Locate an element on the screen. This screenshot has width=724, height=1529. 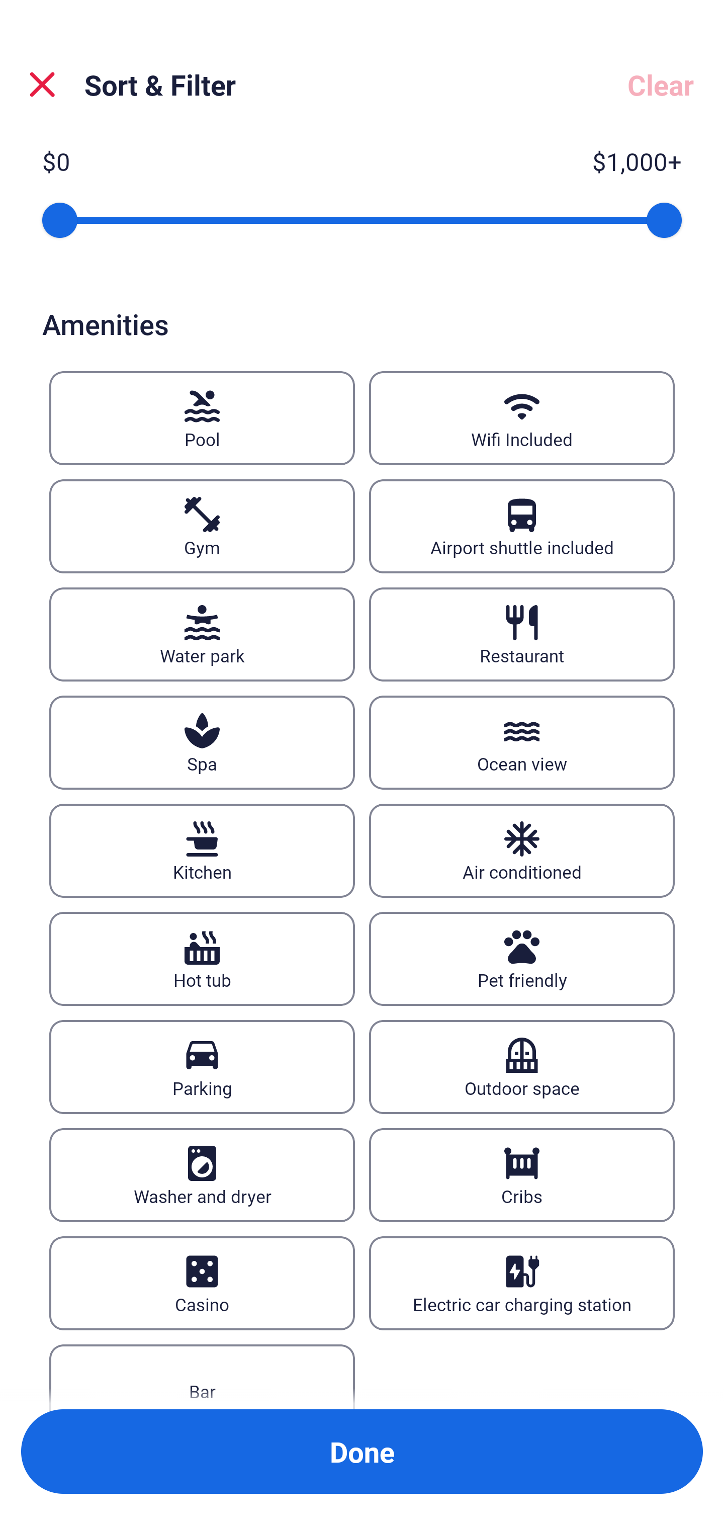
Electric car charging station is located at coordinates (522, 1284).